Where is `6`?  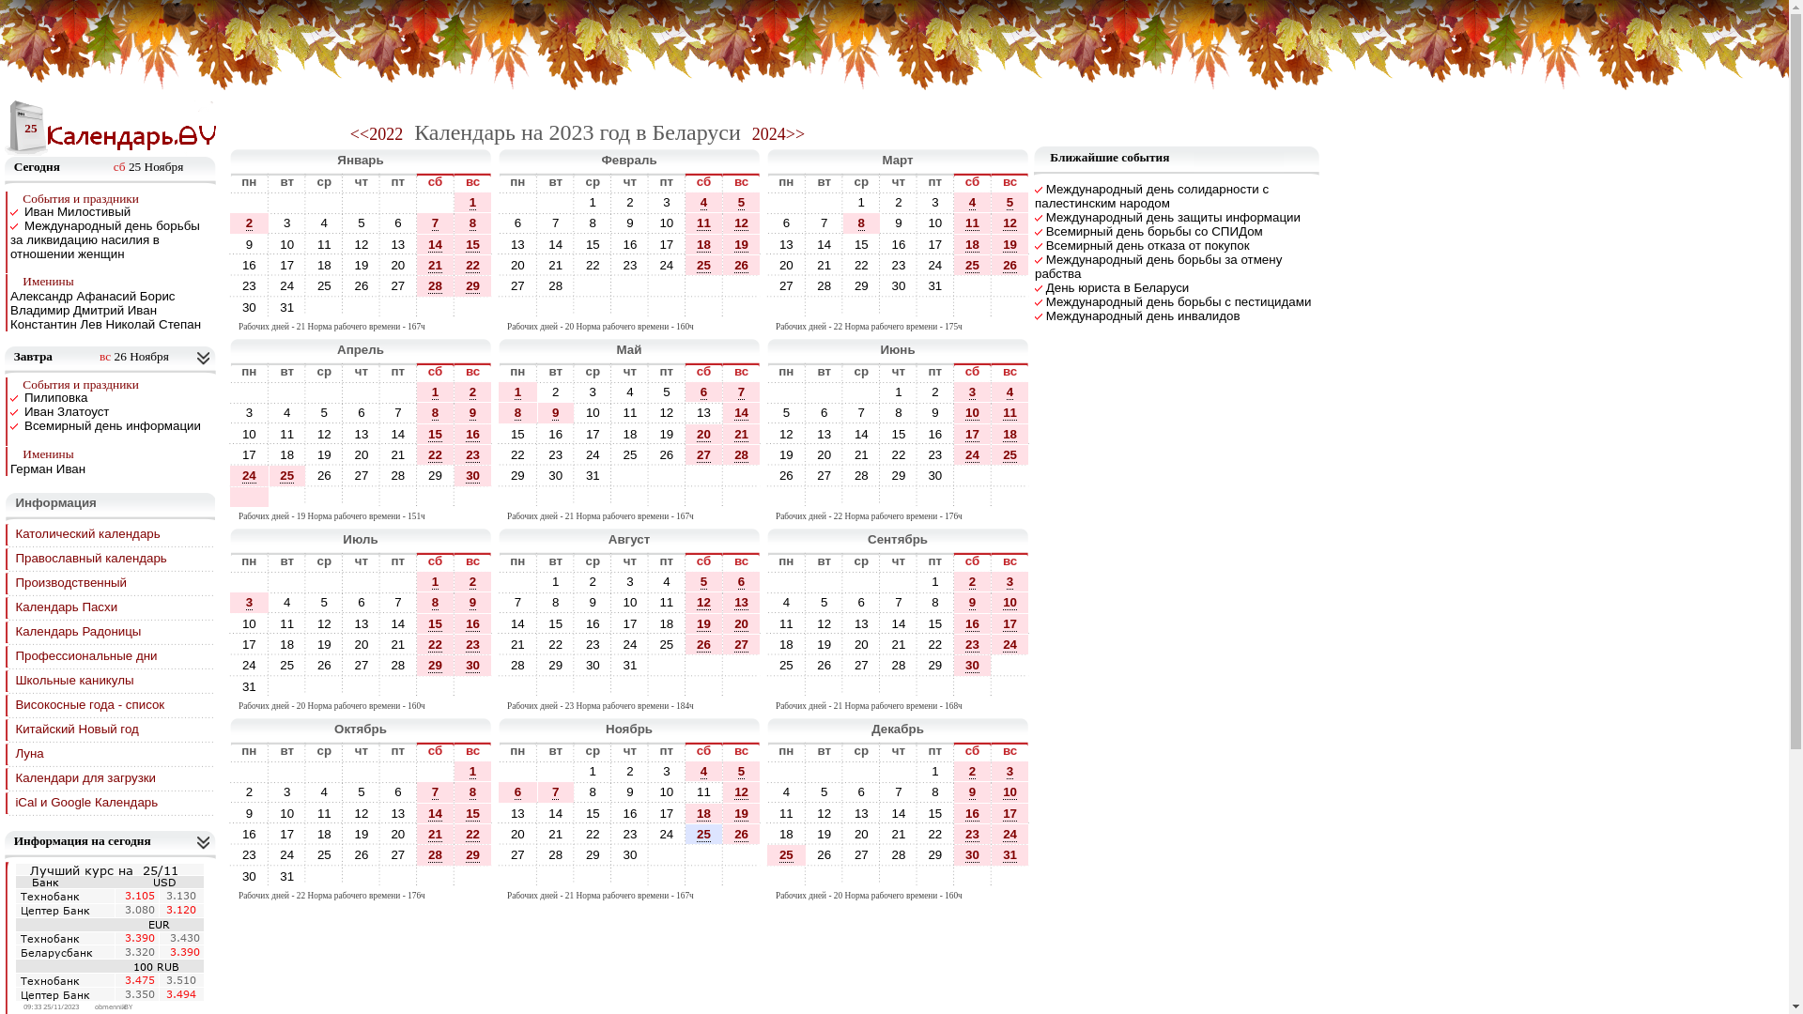 6 is located at coordinates (518, 223).